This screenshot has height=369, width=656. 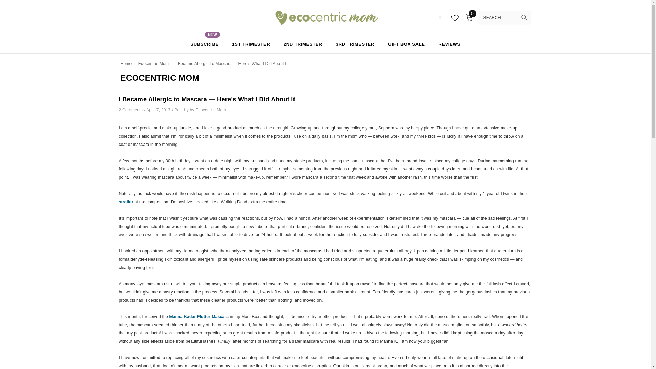 What do you see at coordinates (355, 44) in the screenshot?
I see `Logo` at bounding box center [355, 44].